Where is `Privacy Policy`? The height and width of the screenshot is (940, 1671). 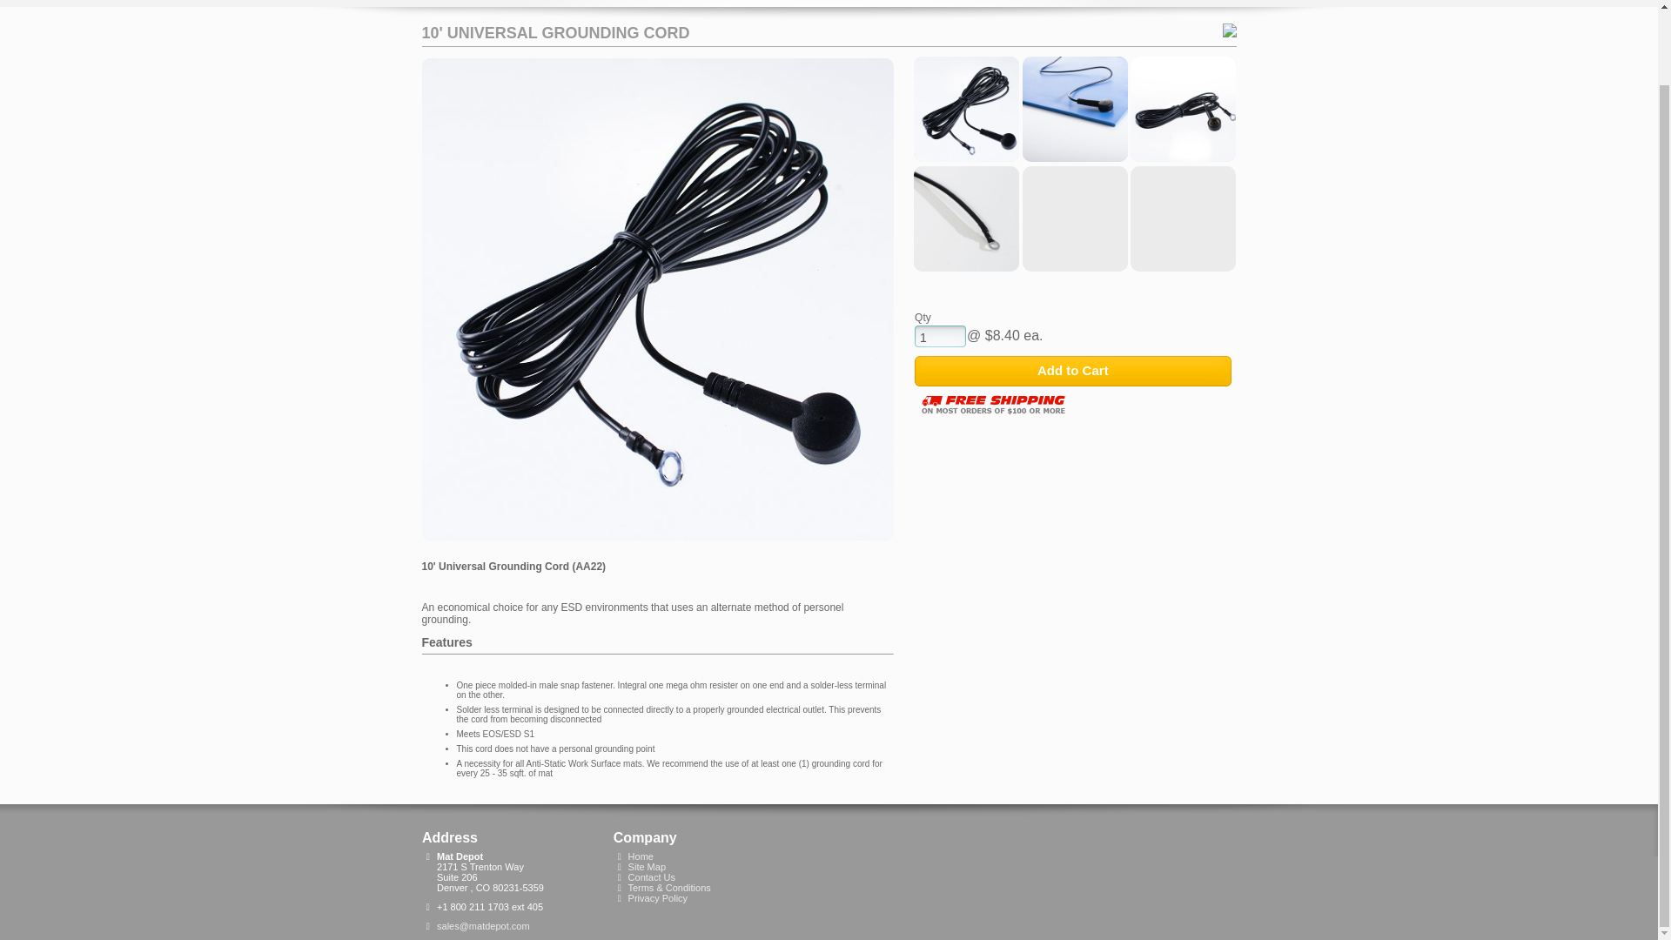
Privacy Policy is located at coordinates (657, 898).